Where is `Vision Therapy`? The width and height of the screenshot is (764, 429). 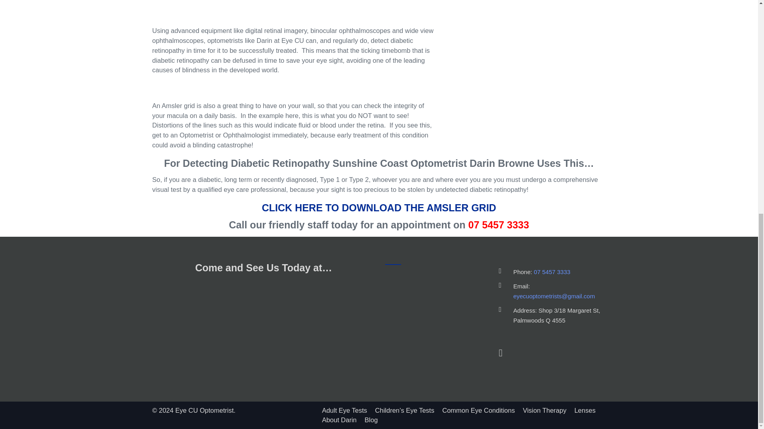 Vision Therapy is located at coordinates (544, 410).